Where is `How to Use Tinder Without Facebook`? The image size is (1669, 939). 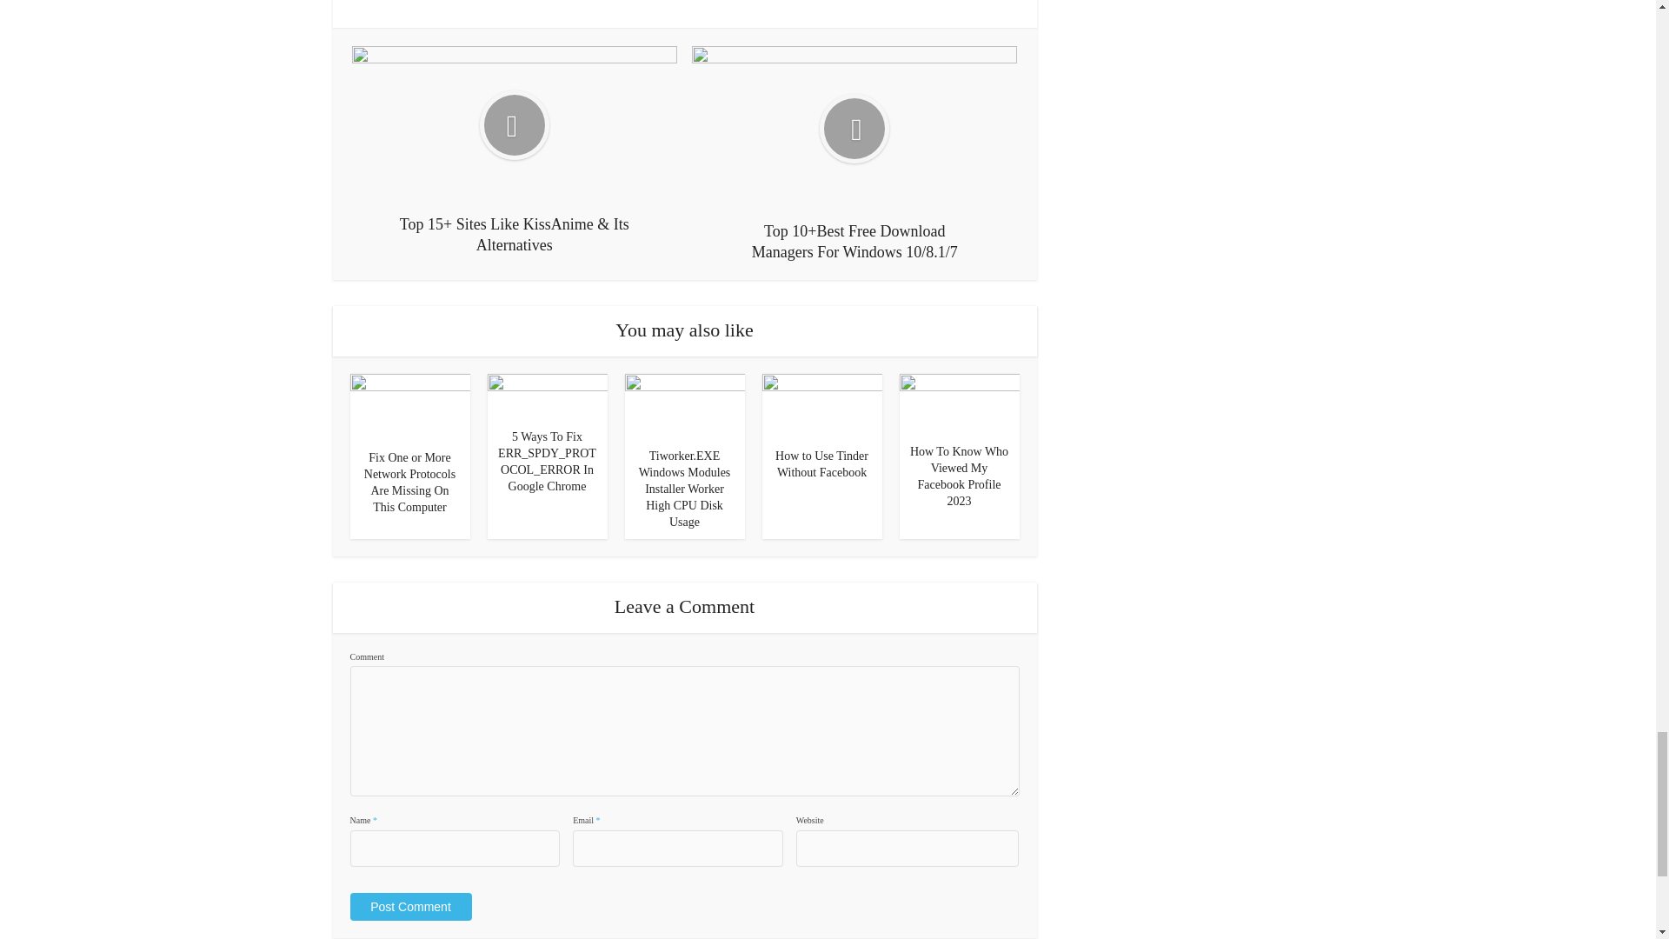
How to Use Tinder Without Facebook is located at coordinates (821, 405).